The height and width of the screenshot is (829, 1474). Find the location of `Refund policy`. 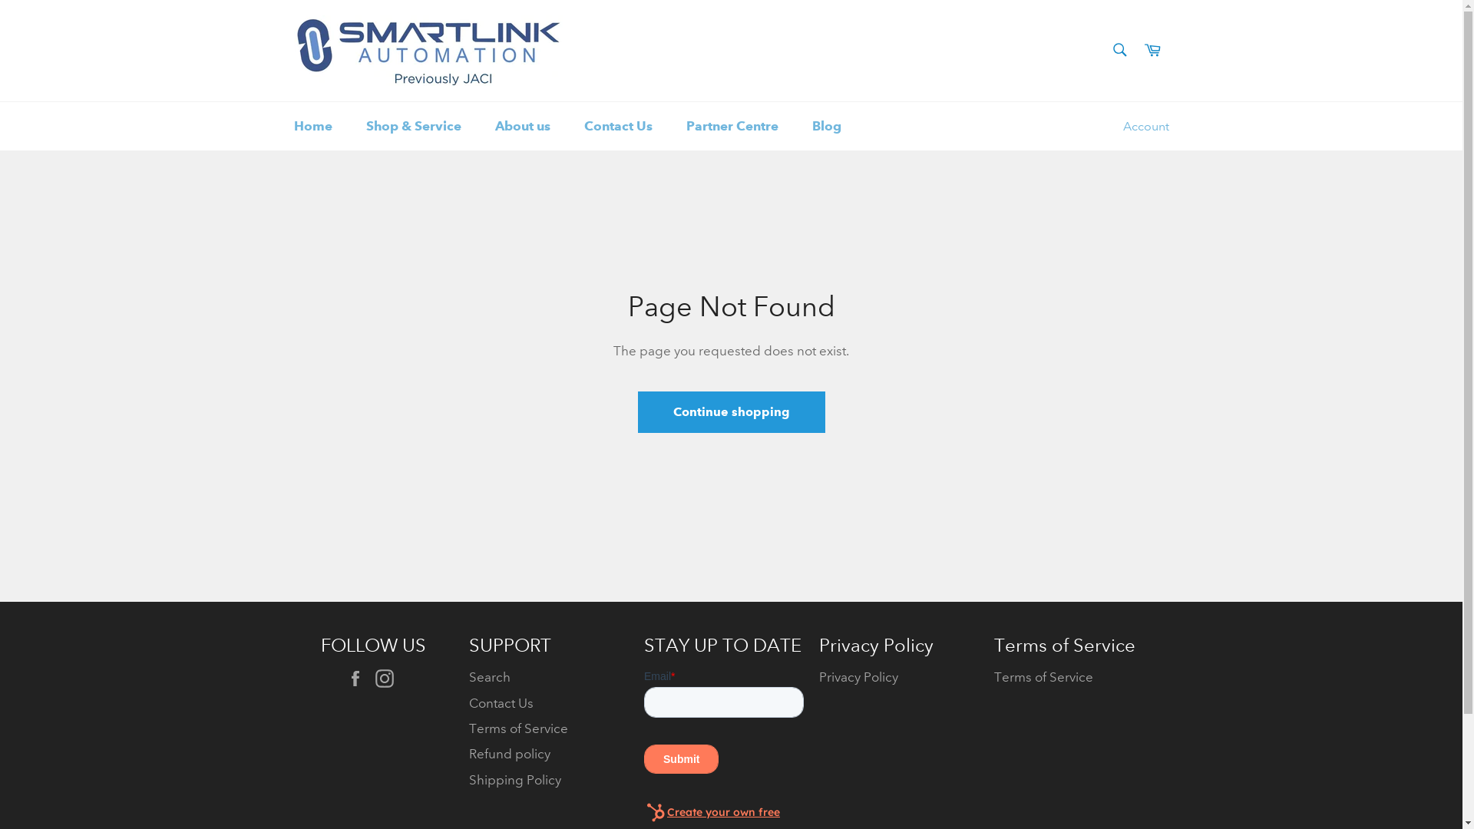

Refund policy is located at coordinates (509, 754).